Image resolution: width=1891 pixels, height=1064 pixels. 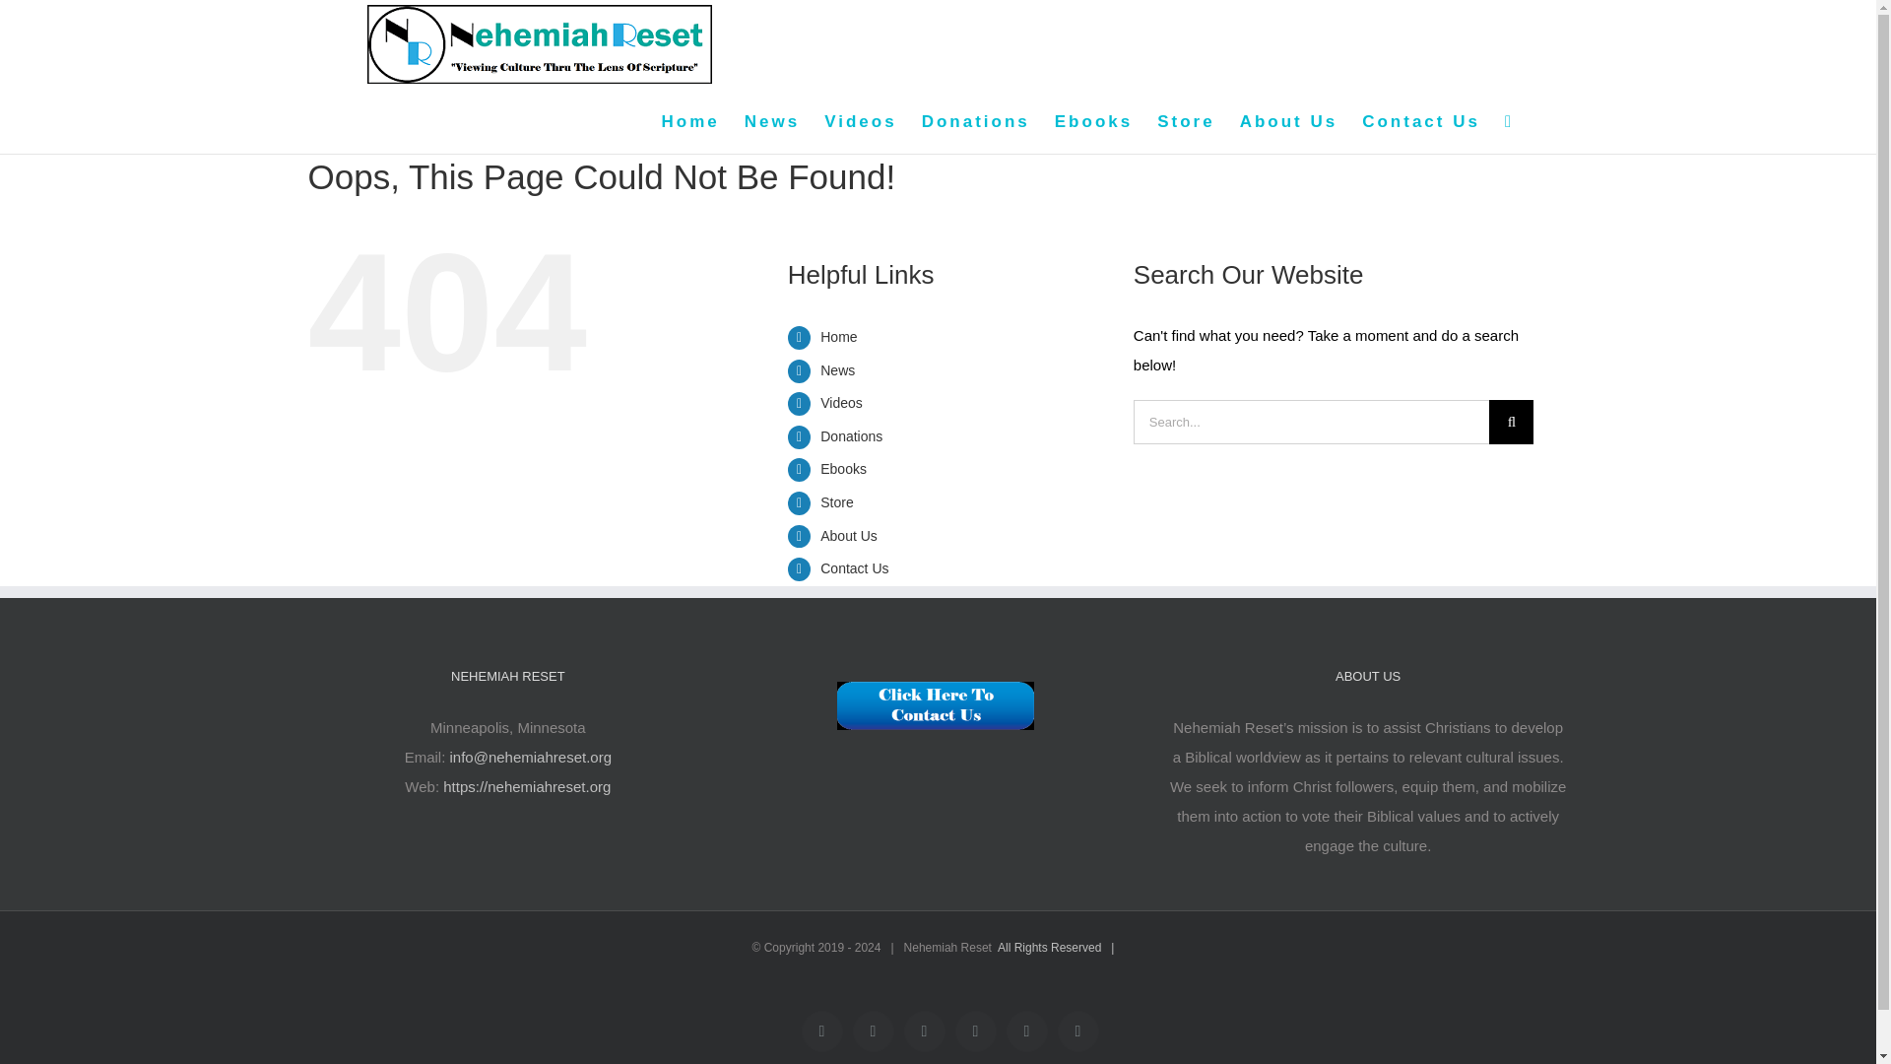 What do you see at coordinates (843, 468) in the screenshot?
I see `Ebooks` at bounding box center [843, 468].